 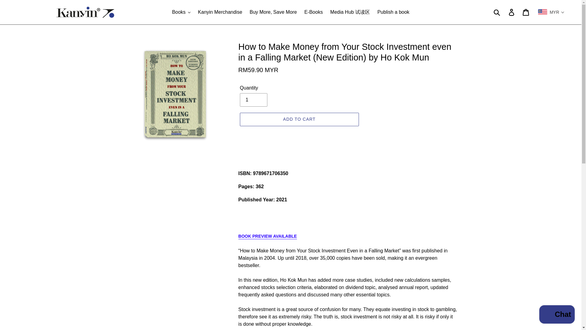 I want to click on Cart, so click(x=526, y=12).